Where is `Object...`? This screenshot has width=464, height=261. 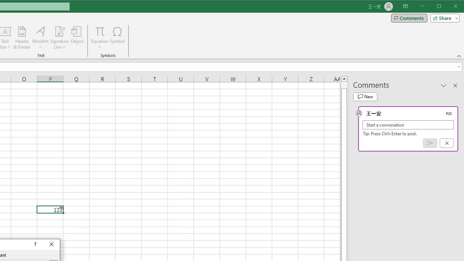
Object... is located at coordinates (77, 38).